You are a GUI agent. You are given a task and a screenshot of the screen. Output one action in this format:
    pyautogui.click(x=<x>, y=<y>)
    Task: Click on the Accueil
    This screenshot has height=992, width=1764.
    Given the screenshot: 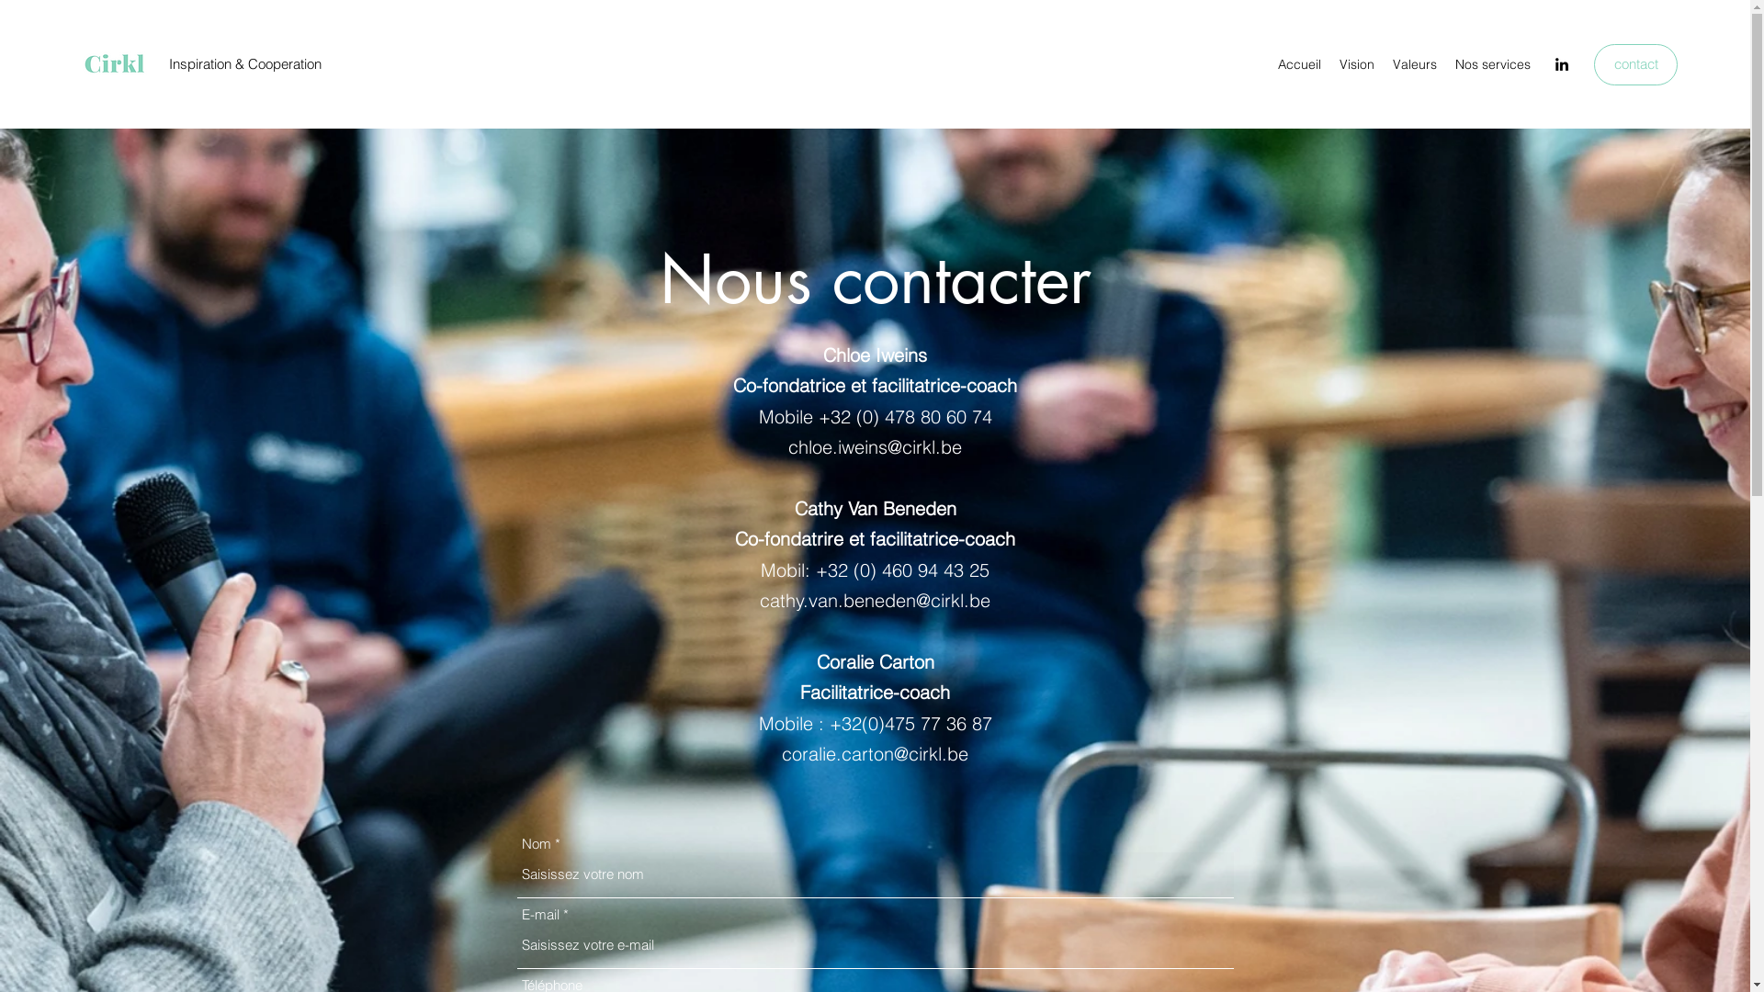 What is the action you would take?
    pyautogui.click(x=1299, y=64)
    